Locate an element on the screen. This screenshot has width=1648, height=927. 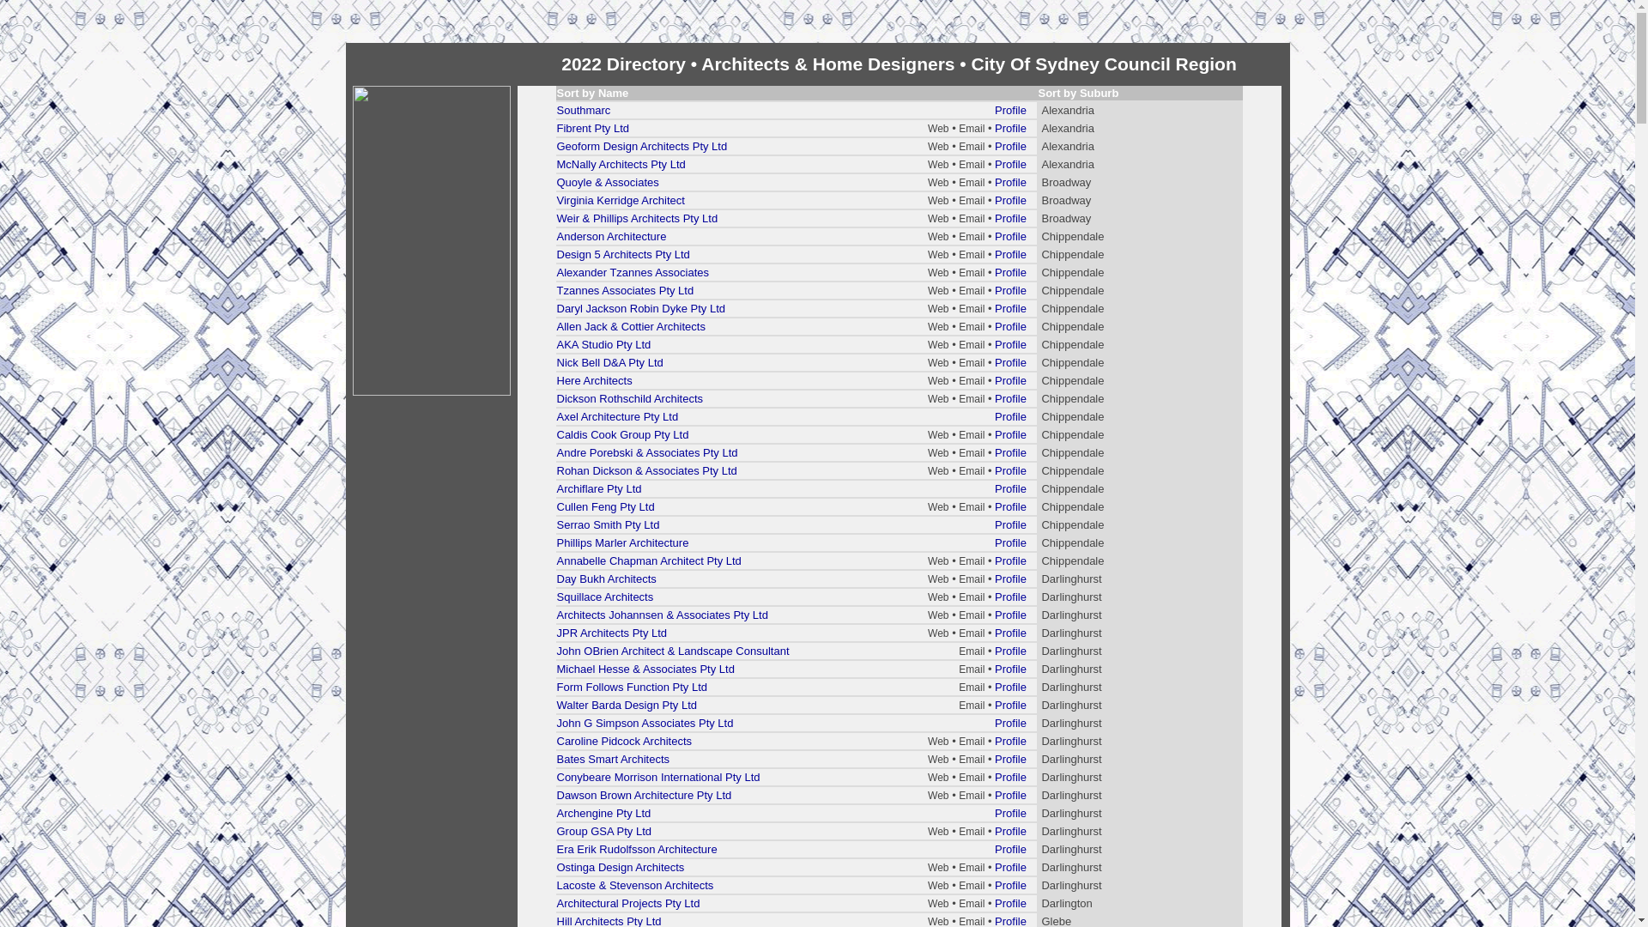
Chippendale is located at coordinates (1073, 381).